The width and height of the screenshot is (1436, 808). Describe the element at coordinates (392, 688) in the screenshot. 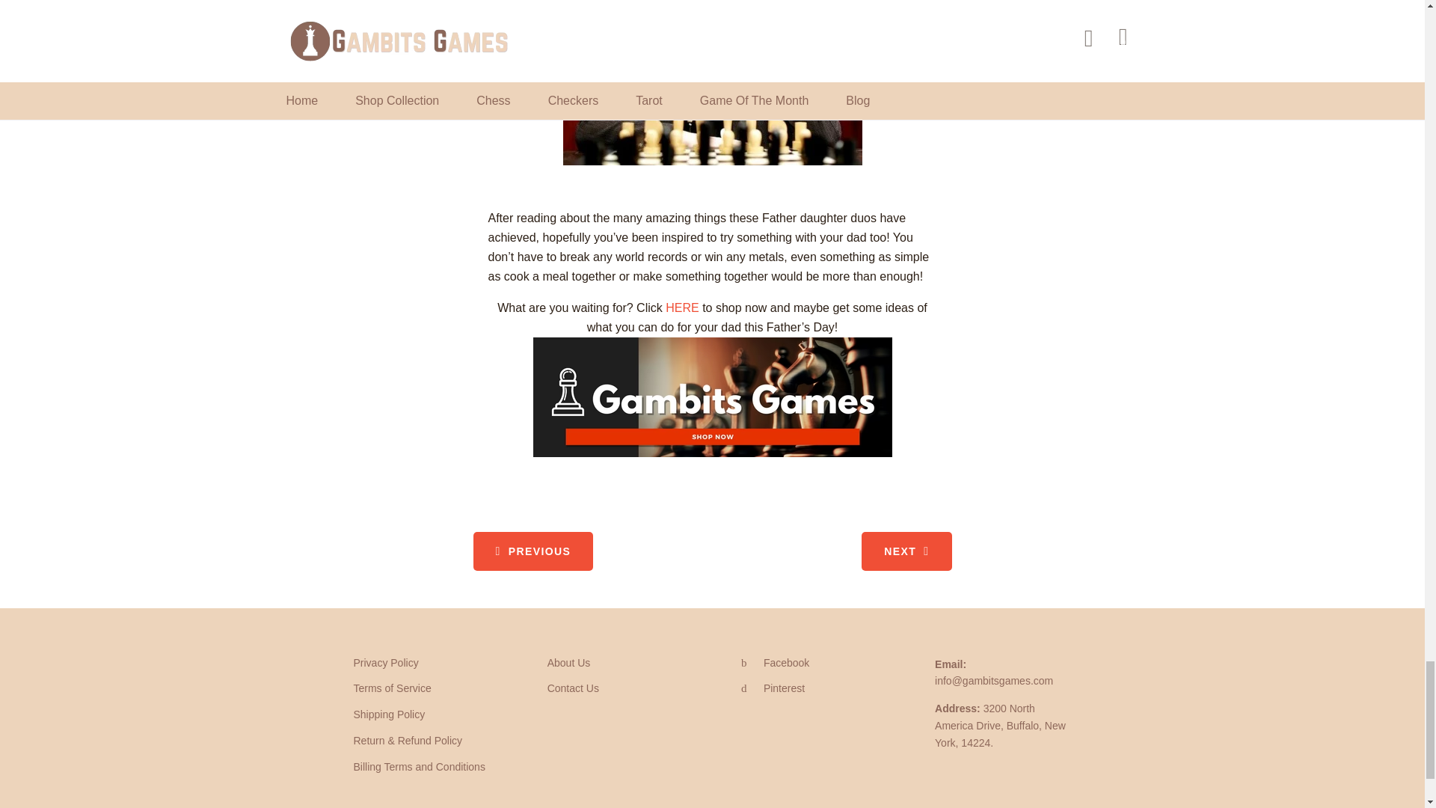

I see `Terms of Service` at that location.